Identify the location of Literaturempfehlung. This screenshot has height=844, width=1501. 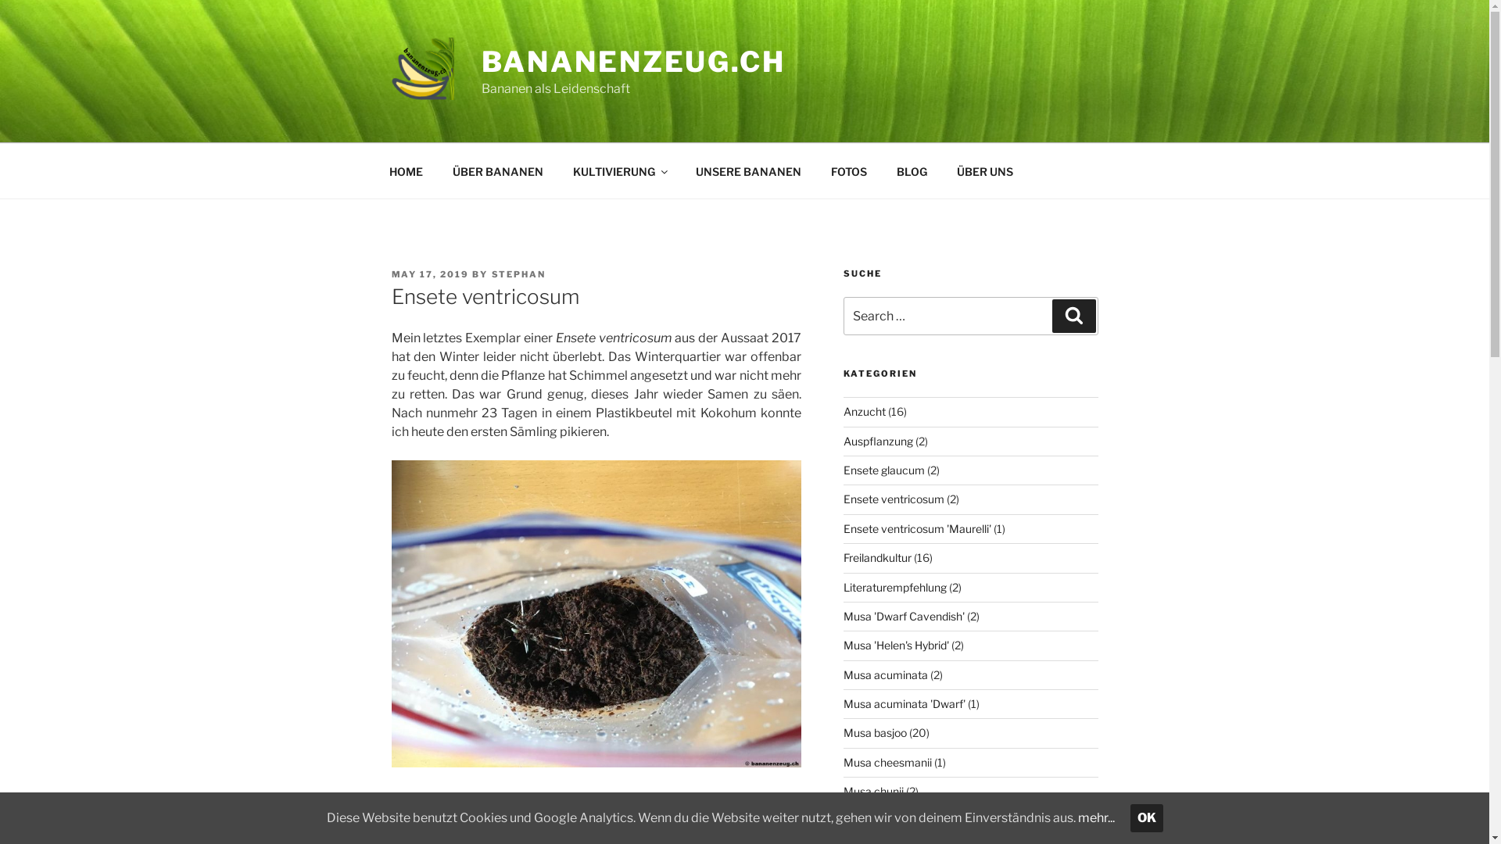
(895, 586).